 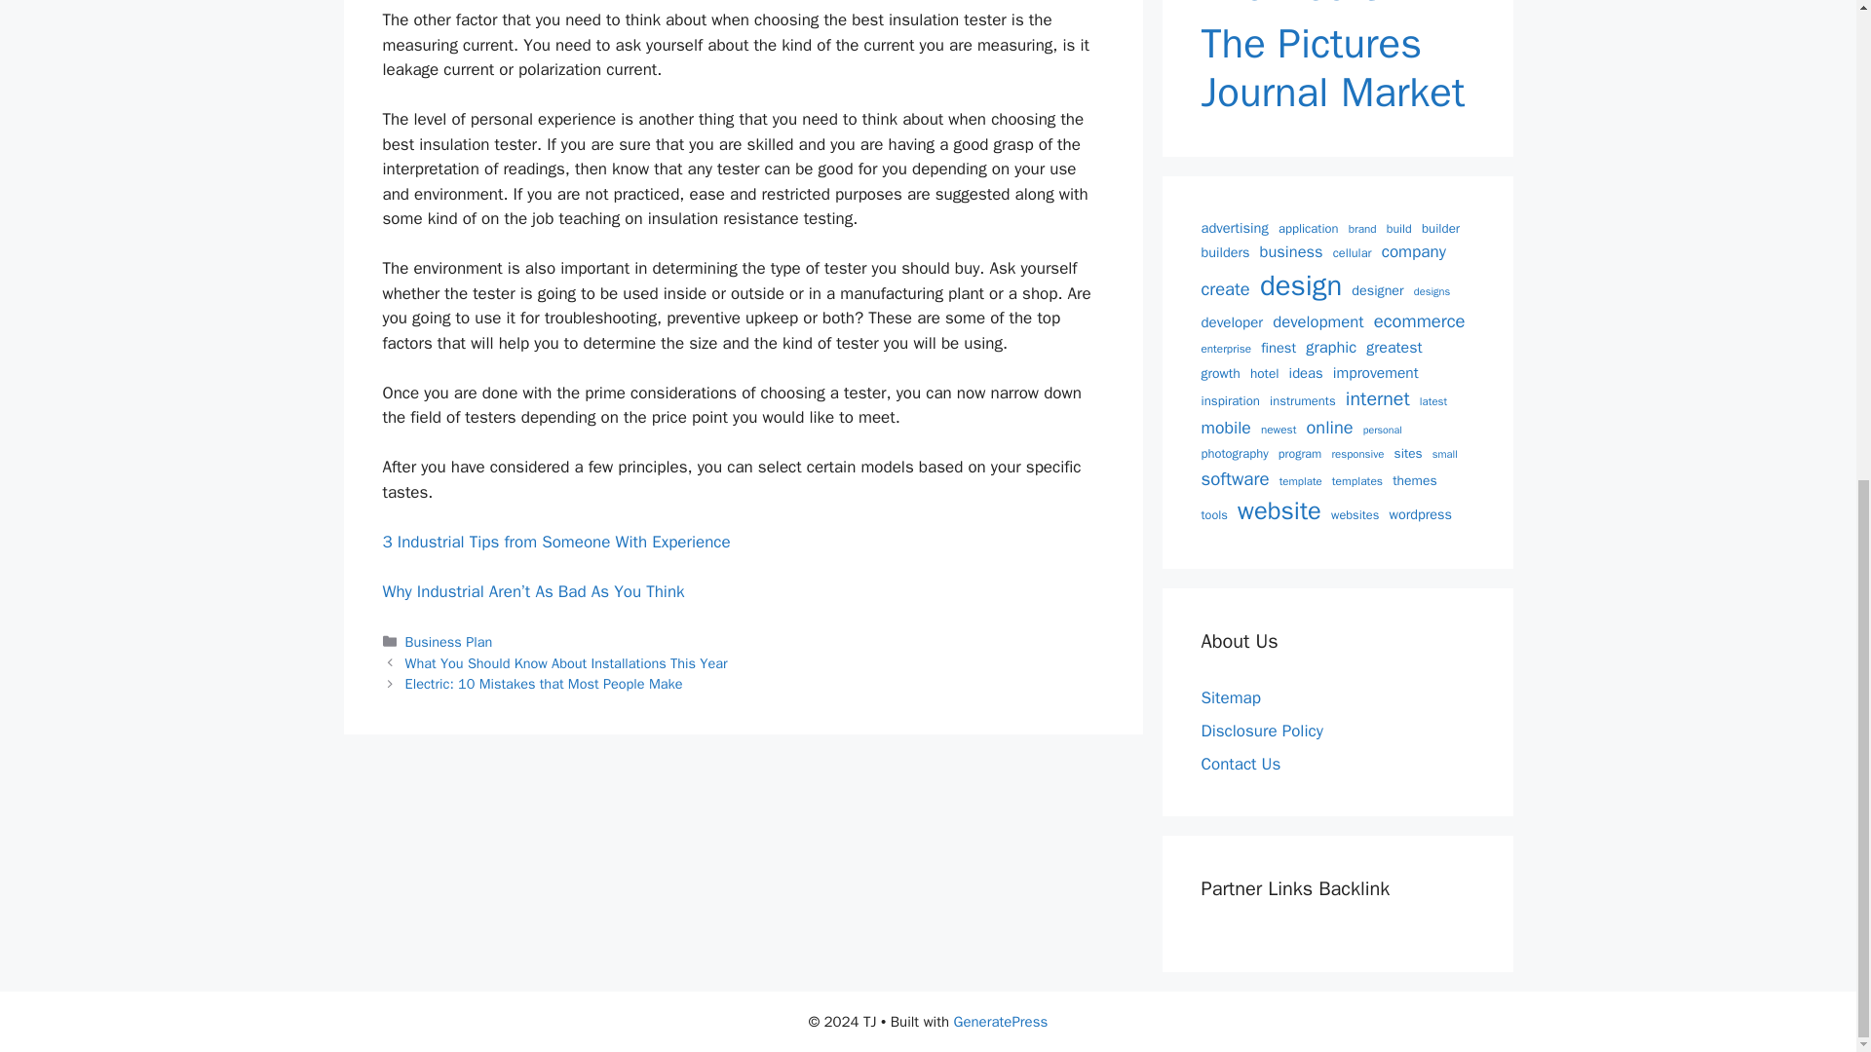 What do you see at coordinates (1232, 322) in the screenshot?
I see `developer` at bounding box center [1232, 322].